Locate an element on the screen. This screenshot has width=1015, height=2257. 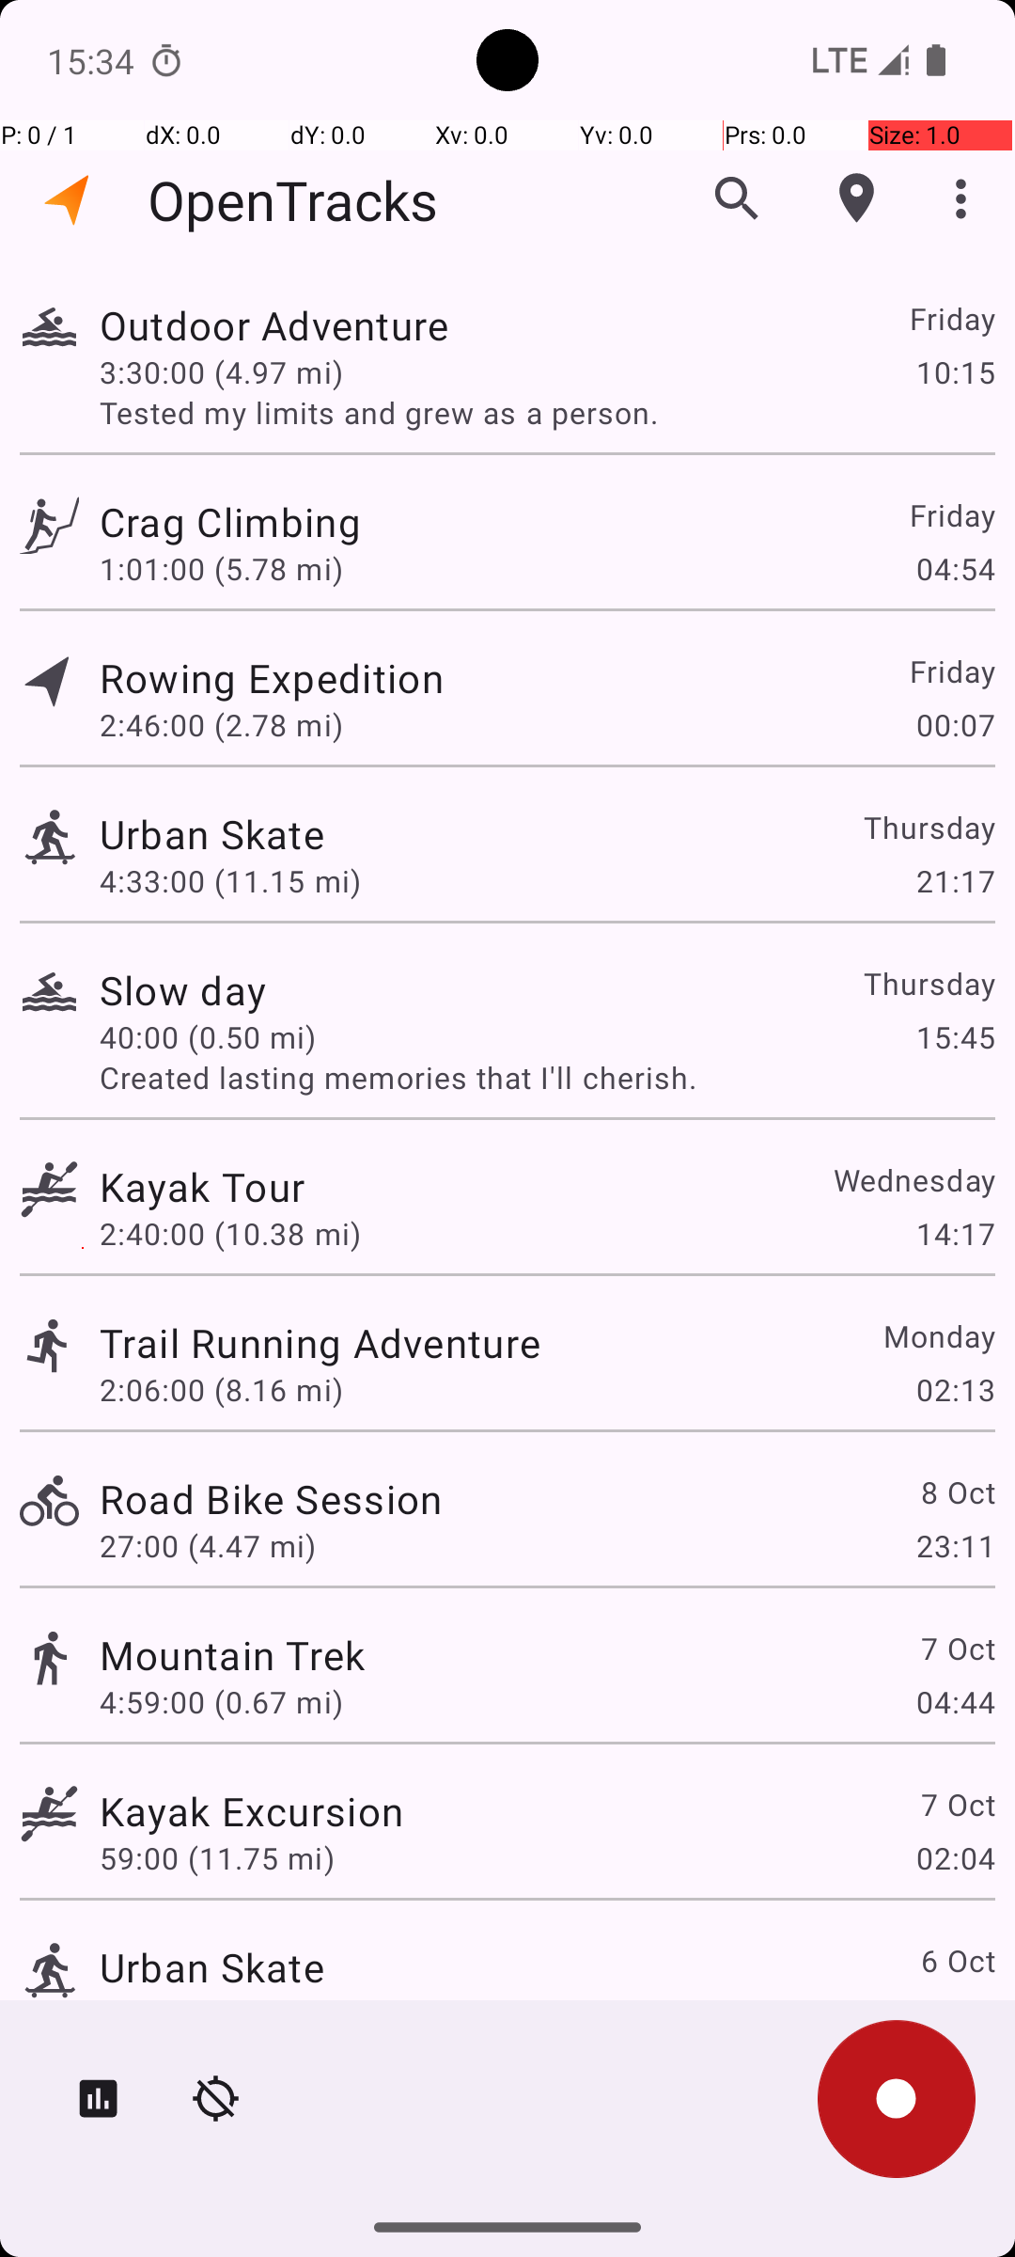
Urban Skate is located at coordinates (212, 833).